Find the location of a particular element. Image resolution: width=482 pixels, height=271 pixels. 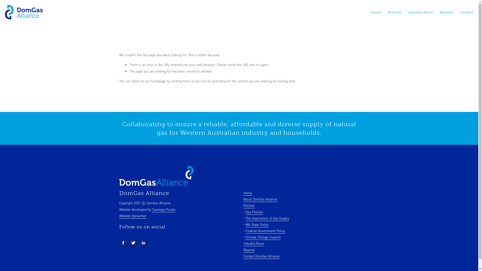

Policies is located at coordinates (249, 206).